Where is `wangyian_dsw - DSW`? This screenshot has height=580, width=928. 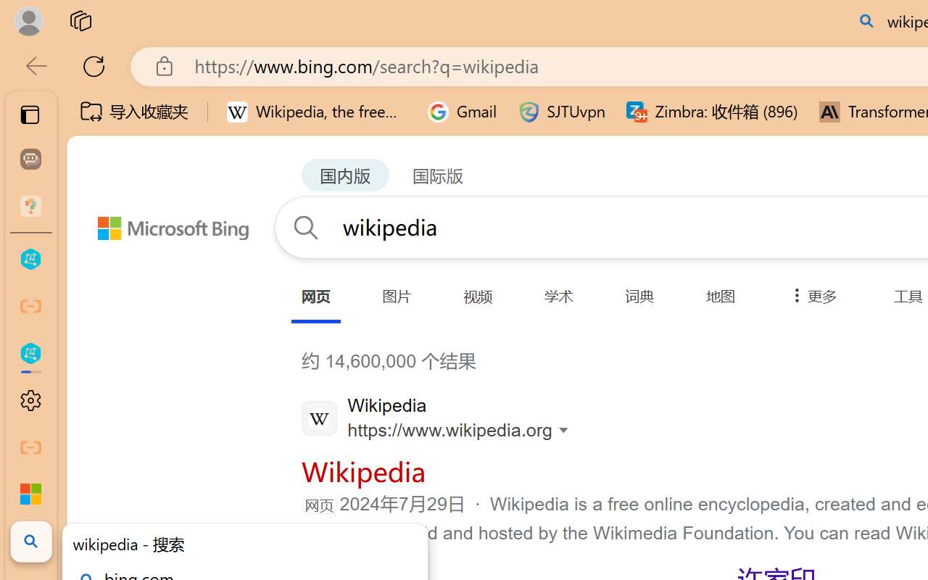 wangyian_dsw - DSW is located at coordinates (30, 260).